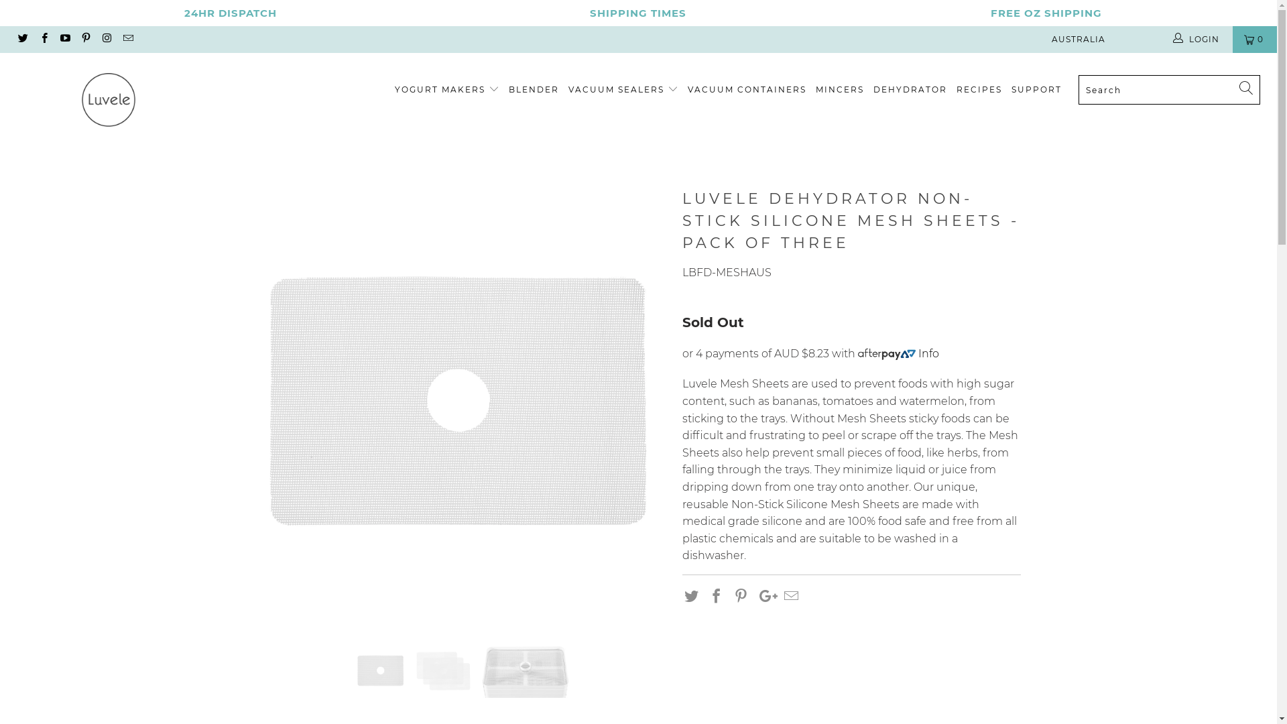  What do you see at coordinates (64, 39) in the screenshot?
I see `Luvele AU on YouTube` at bounding box center [64, 39].